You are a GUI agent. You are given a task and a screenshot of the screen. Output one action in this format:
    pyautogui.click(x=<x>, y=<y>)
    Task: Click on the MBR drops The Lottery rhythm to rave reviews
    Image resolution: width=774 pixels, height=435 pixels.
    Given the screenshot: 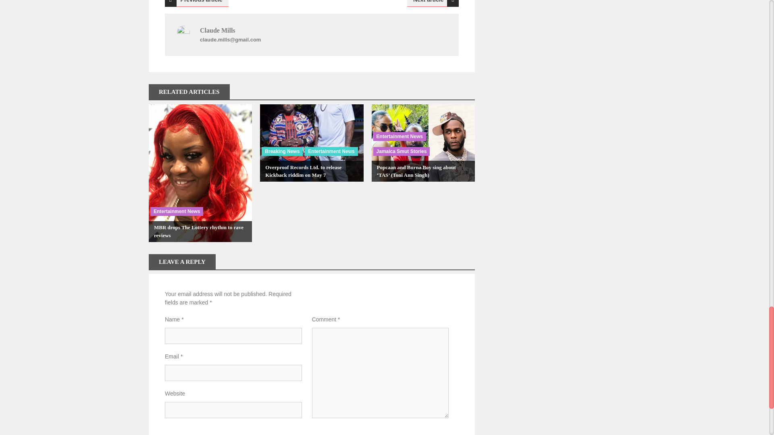 What is the action you would take?
    pyautogui.click(x=199, y=231)
    